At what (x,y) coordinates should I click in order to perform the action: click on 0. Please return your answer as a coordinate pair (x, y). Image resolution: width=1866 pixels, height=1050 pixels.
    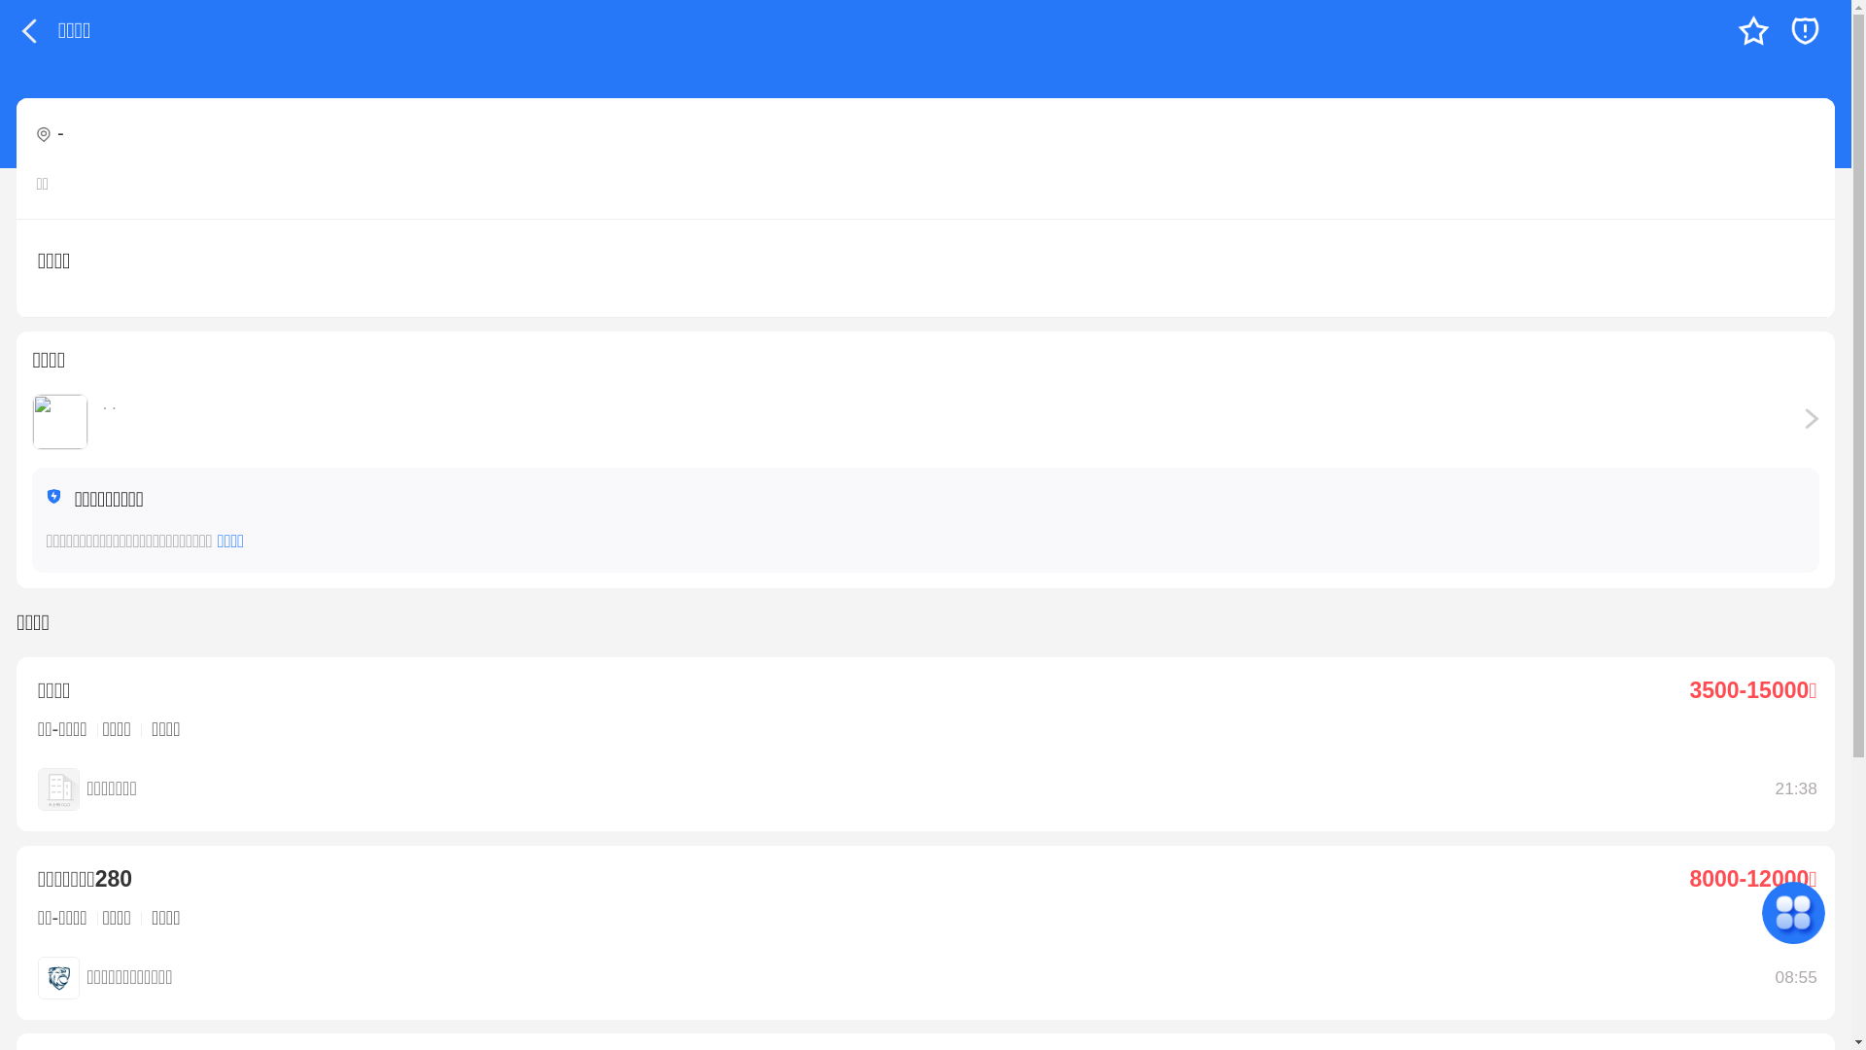
    Looking at the image, I should click on (1806, 31).